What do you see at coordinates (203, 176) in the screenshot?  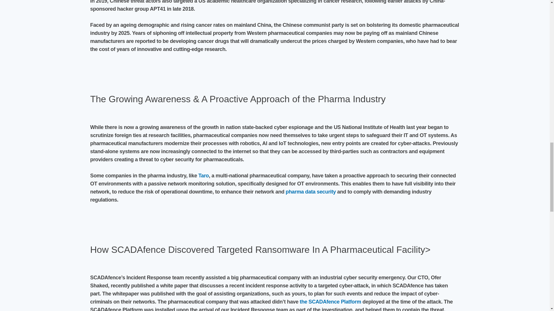 I see `Taro` at bounding box center [203, 176].